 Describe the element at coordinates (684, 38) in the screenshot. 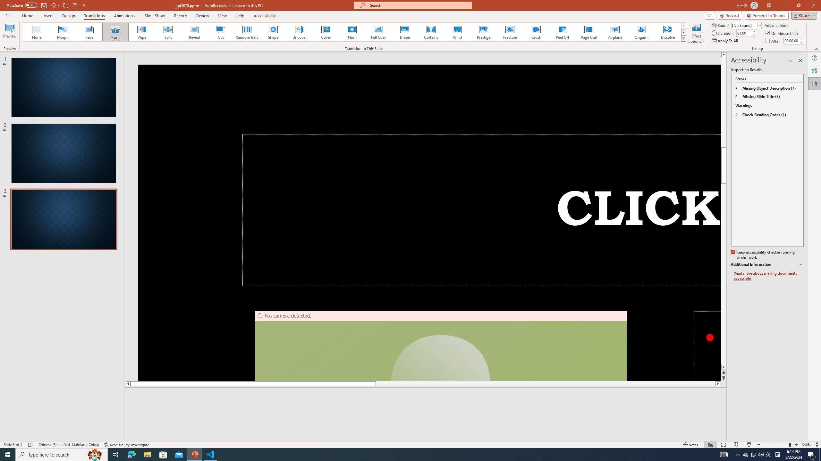

I see `Transition Effects` at that location.